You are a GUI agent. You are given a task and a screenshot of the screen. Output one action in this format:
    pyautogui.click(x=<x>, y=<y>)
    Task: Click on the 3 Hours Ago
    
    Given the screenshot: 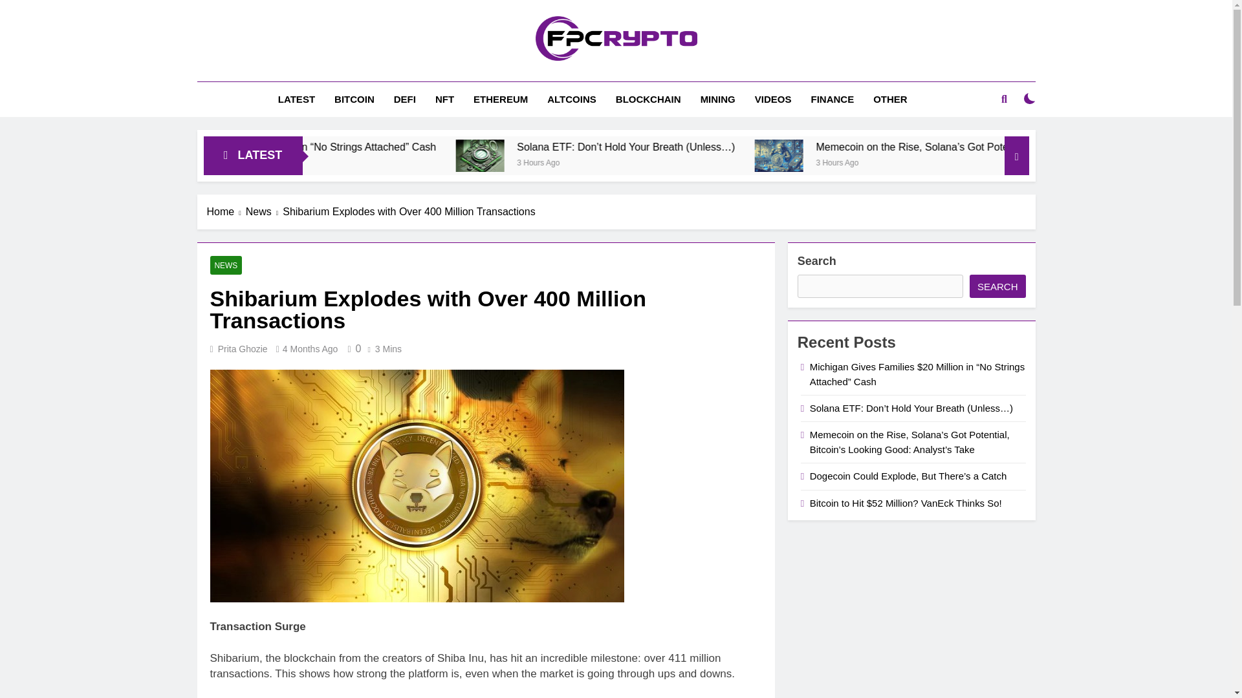 What is the action you would take?
    pyautogui.click(x=732, y=162)
    